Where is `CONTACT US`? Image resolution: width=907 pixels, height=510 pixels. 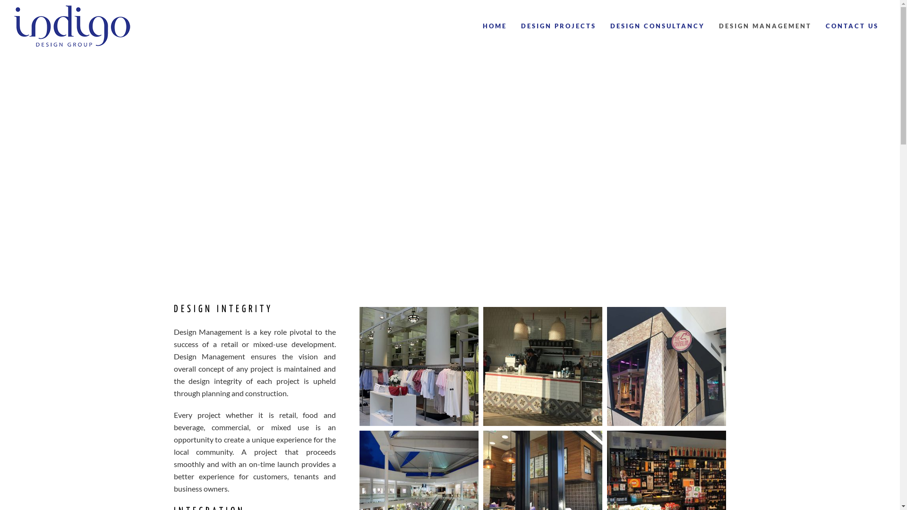 CONTACT US is located at coordinates (852, 26).